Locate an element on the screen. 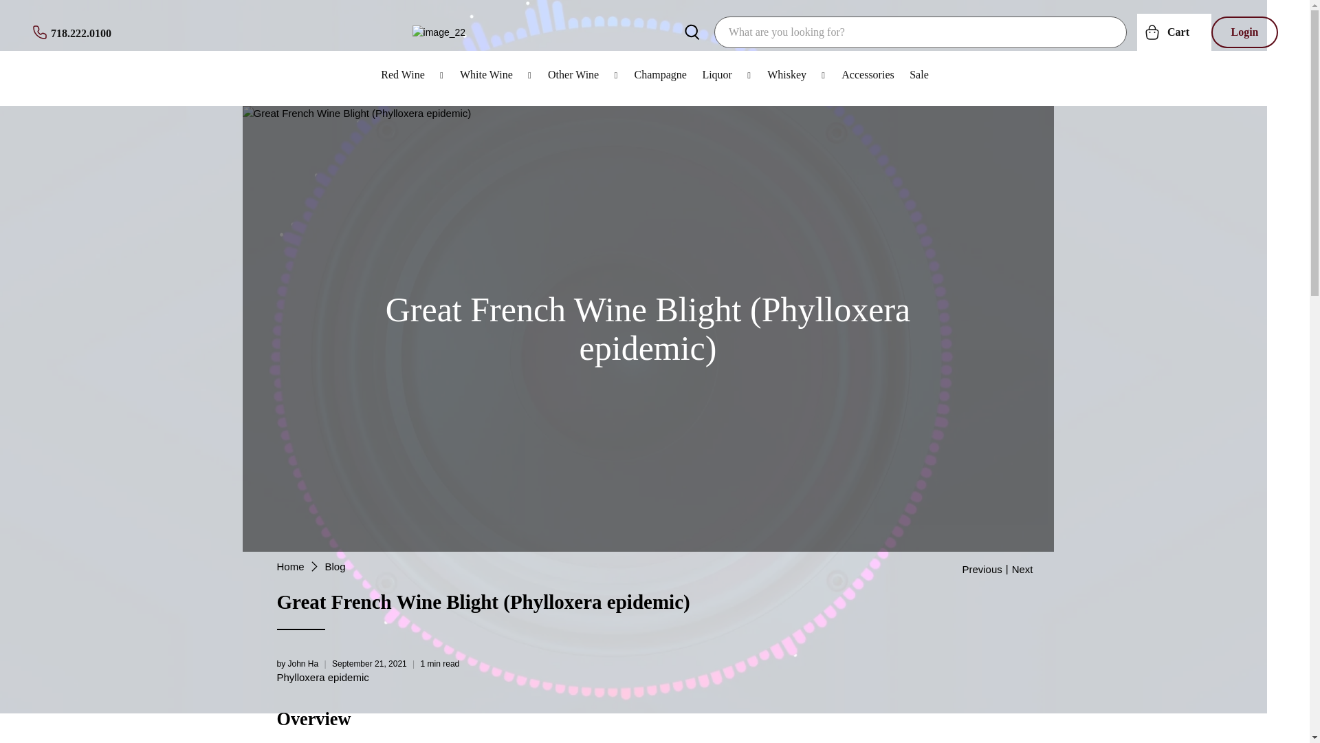  Other Wine is located at coordinates (583, 74).